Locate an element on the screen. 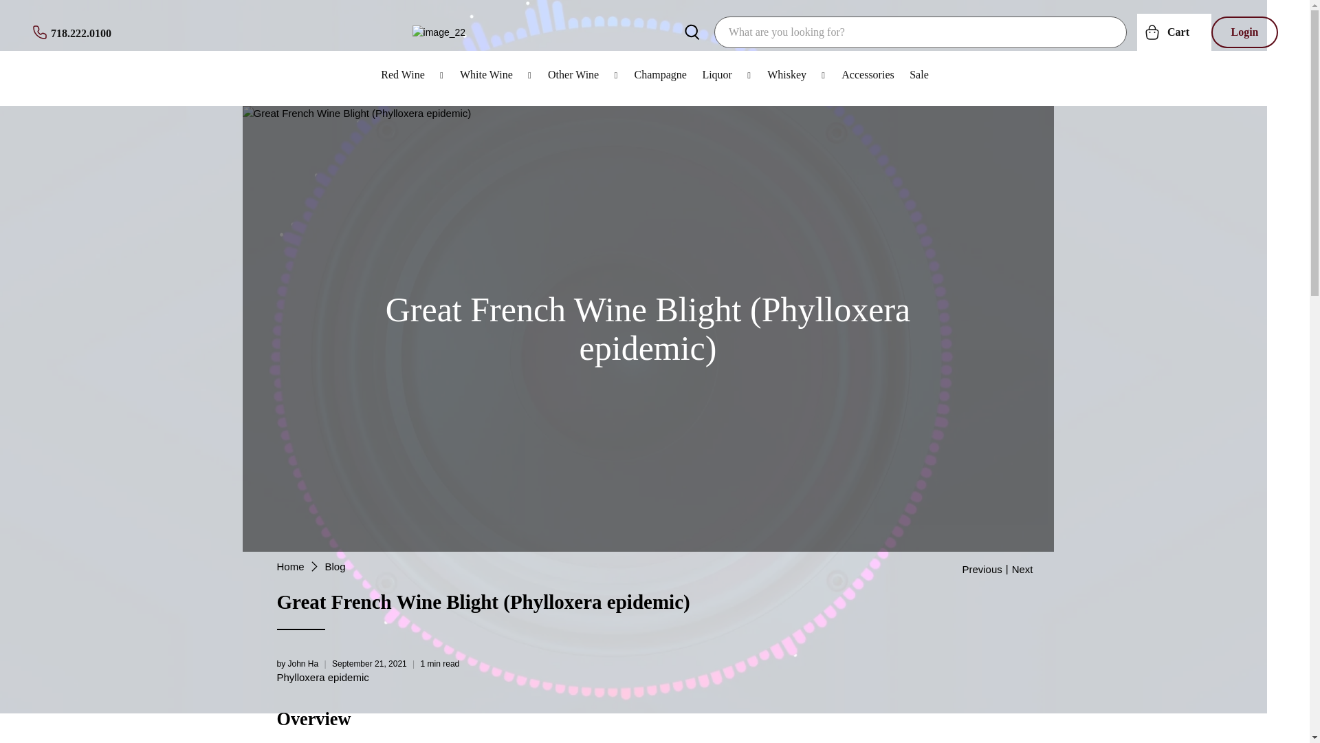  Other Wine is located at coordinates (583, 74).